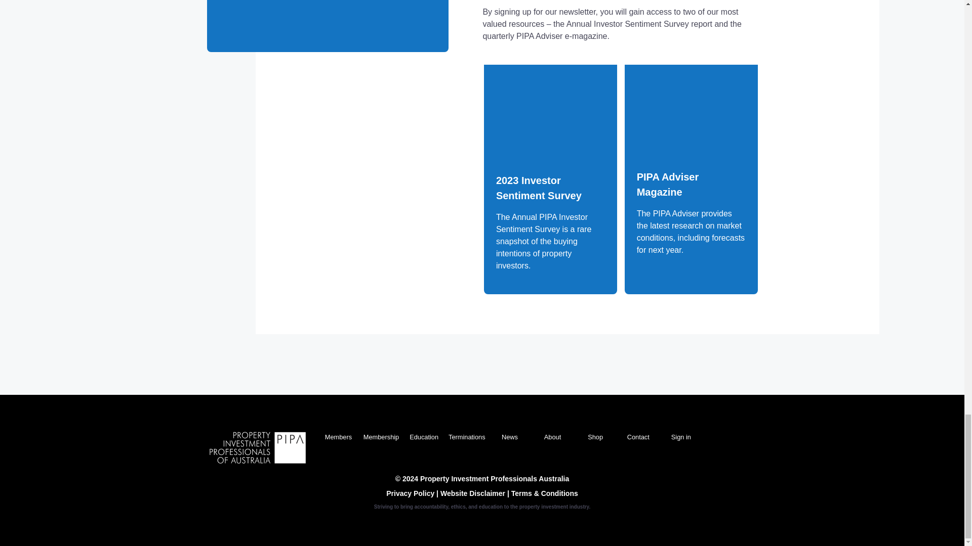 The image size is (972, 546). Describe the element at coordinates (681, 437) in the screenshot. I see `Sign in` at that location.